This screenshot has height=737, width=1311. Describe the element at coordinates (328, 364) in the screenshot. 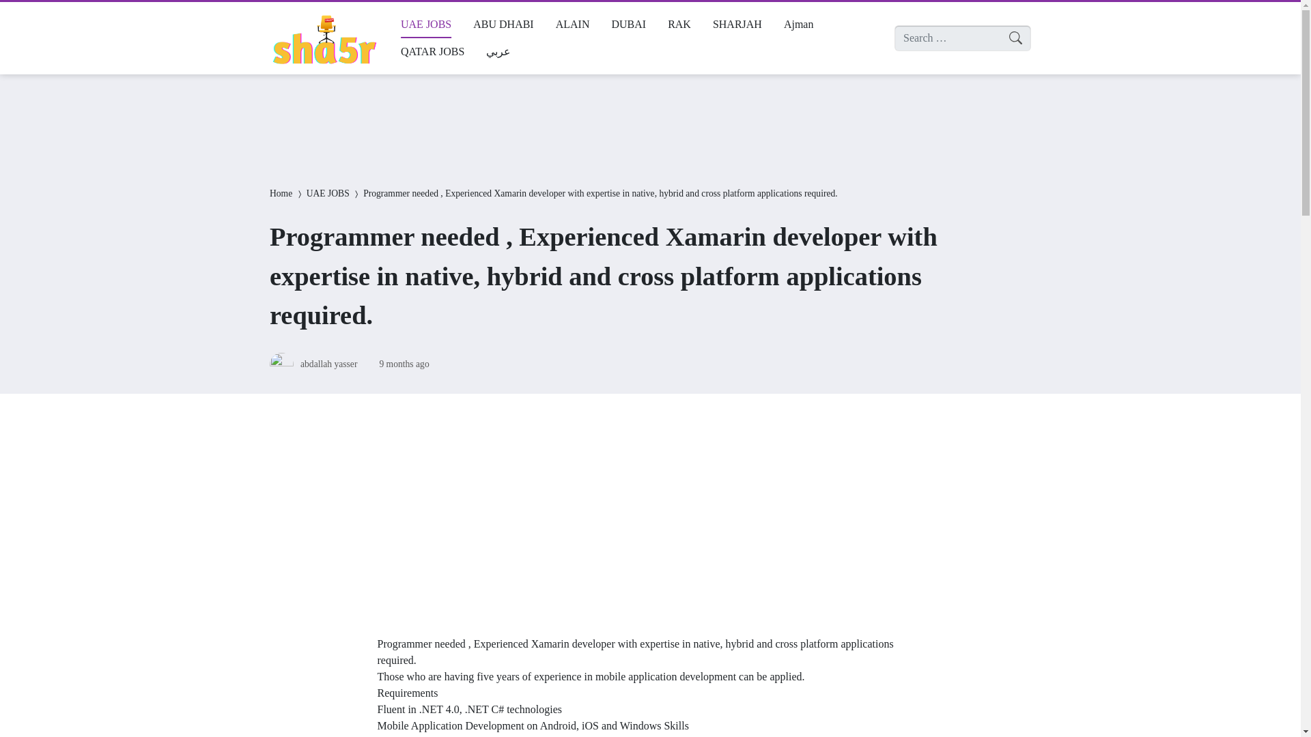

I see `Show all posts by author` at that location.